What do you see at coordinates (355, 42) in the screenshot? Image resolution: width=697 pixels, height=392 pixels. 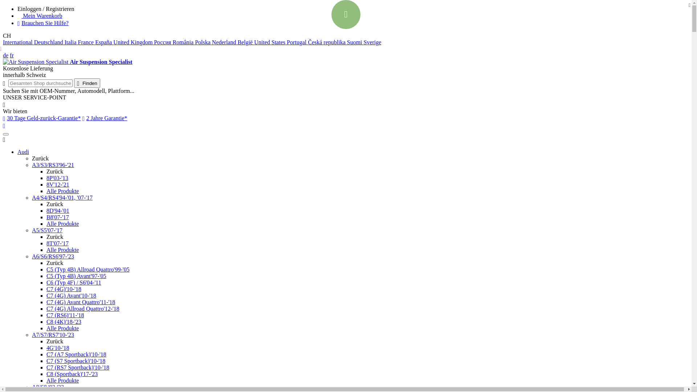 I see `Suomi` at bounding box center [355, 42].